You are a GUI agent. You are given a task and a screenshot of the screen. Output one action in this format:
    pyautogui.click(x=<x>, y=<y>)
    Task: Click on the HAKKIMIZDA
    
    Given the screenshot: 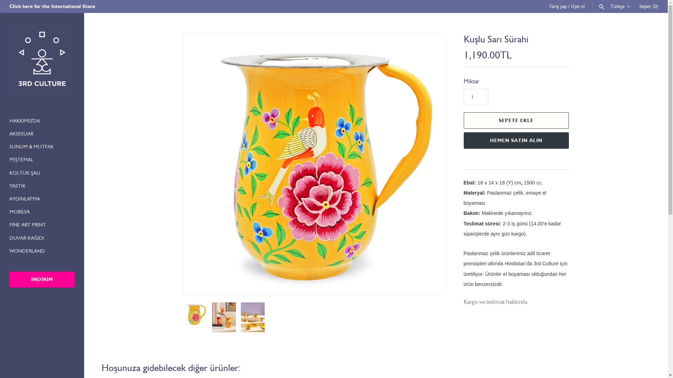 What is the action you would take?
    pyautogui.click(x=42, y=121)
    